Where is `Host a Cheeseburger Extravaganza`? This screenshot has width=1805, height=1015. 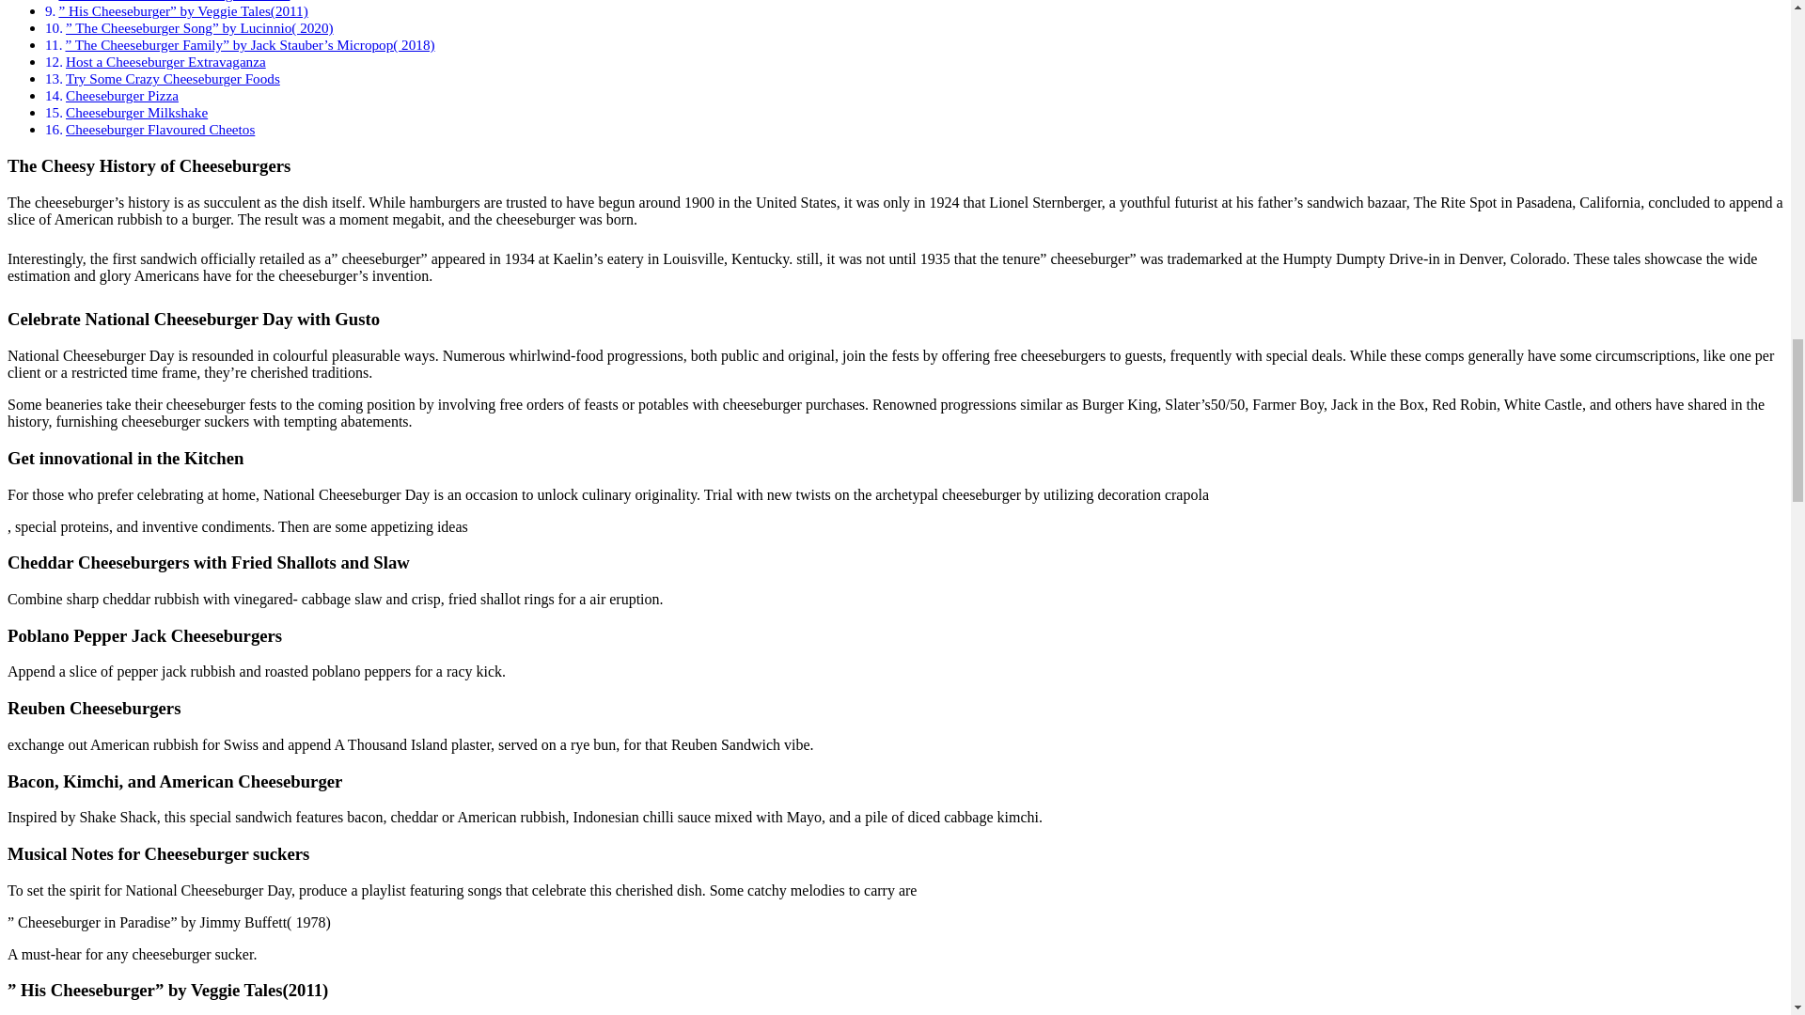 Host a Cheeseburger Extravaganza is located at coordinates (165, 62).